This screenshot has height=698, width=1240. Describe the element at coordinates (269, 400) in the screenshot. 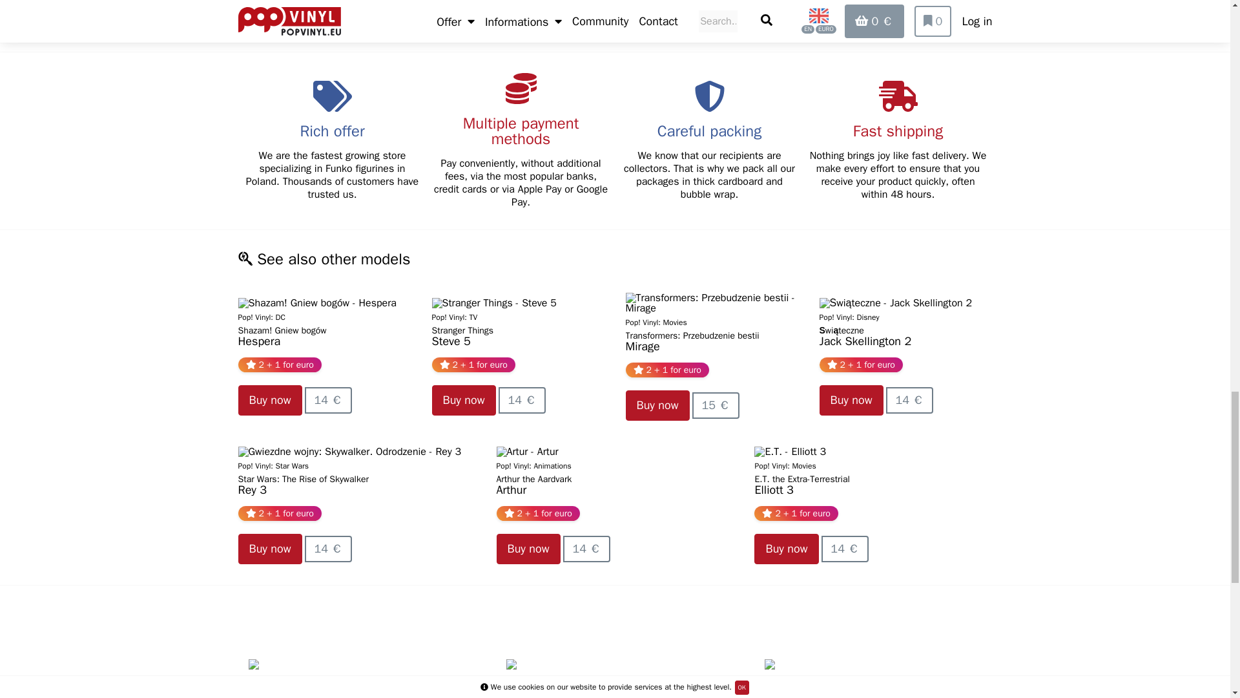

I see `Buy now` at that location.